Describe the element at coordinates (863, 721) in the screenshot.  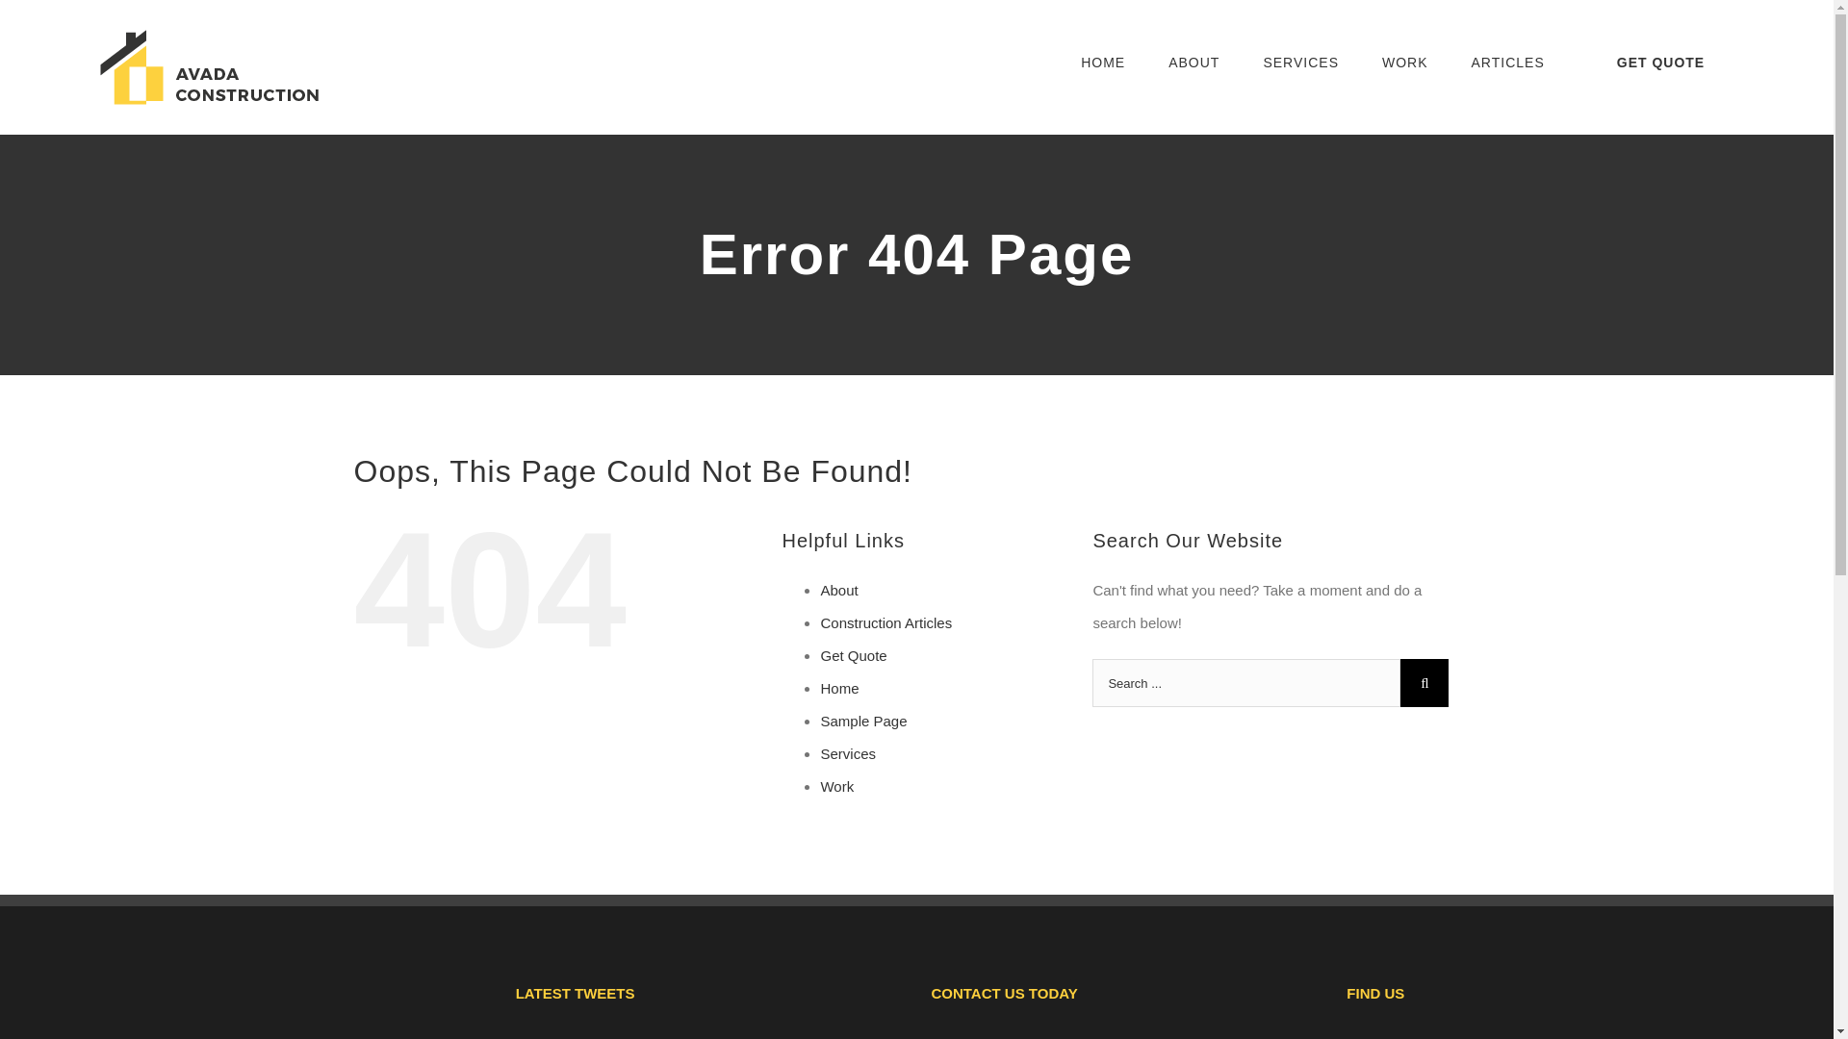
I see `Sample Page` at that location.